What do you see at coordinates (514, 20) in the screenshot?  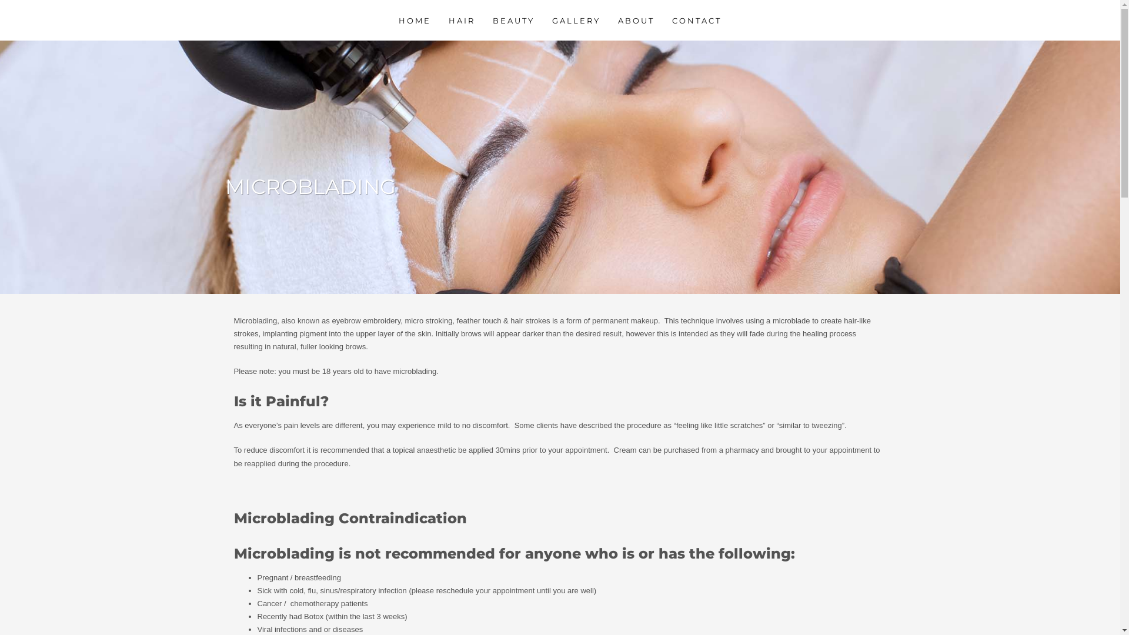 I see `BEAUTY` at bounding box center [514, 20].